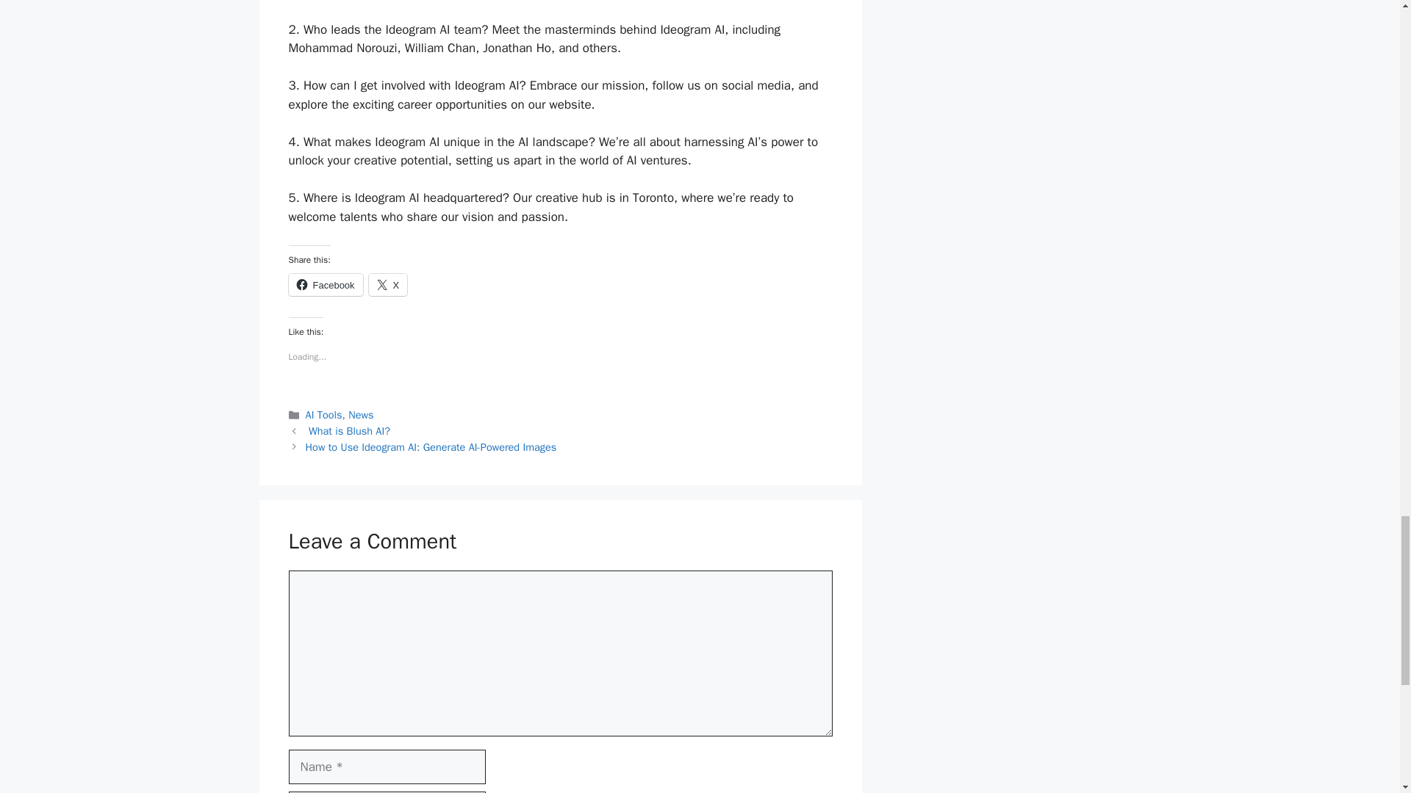  Describe the element at coordinates (388, 284) in the screenshot. I see `X` at that location.